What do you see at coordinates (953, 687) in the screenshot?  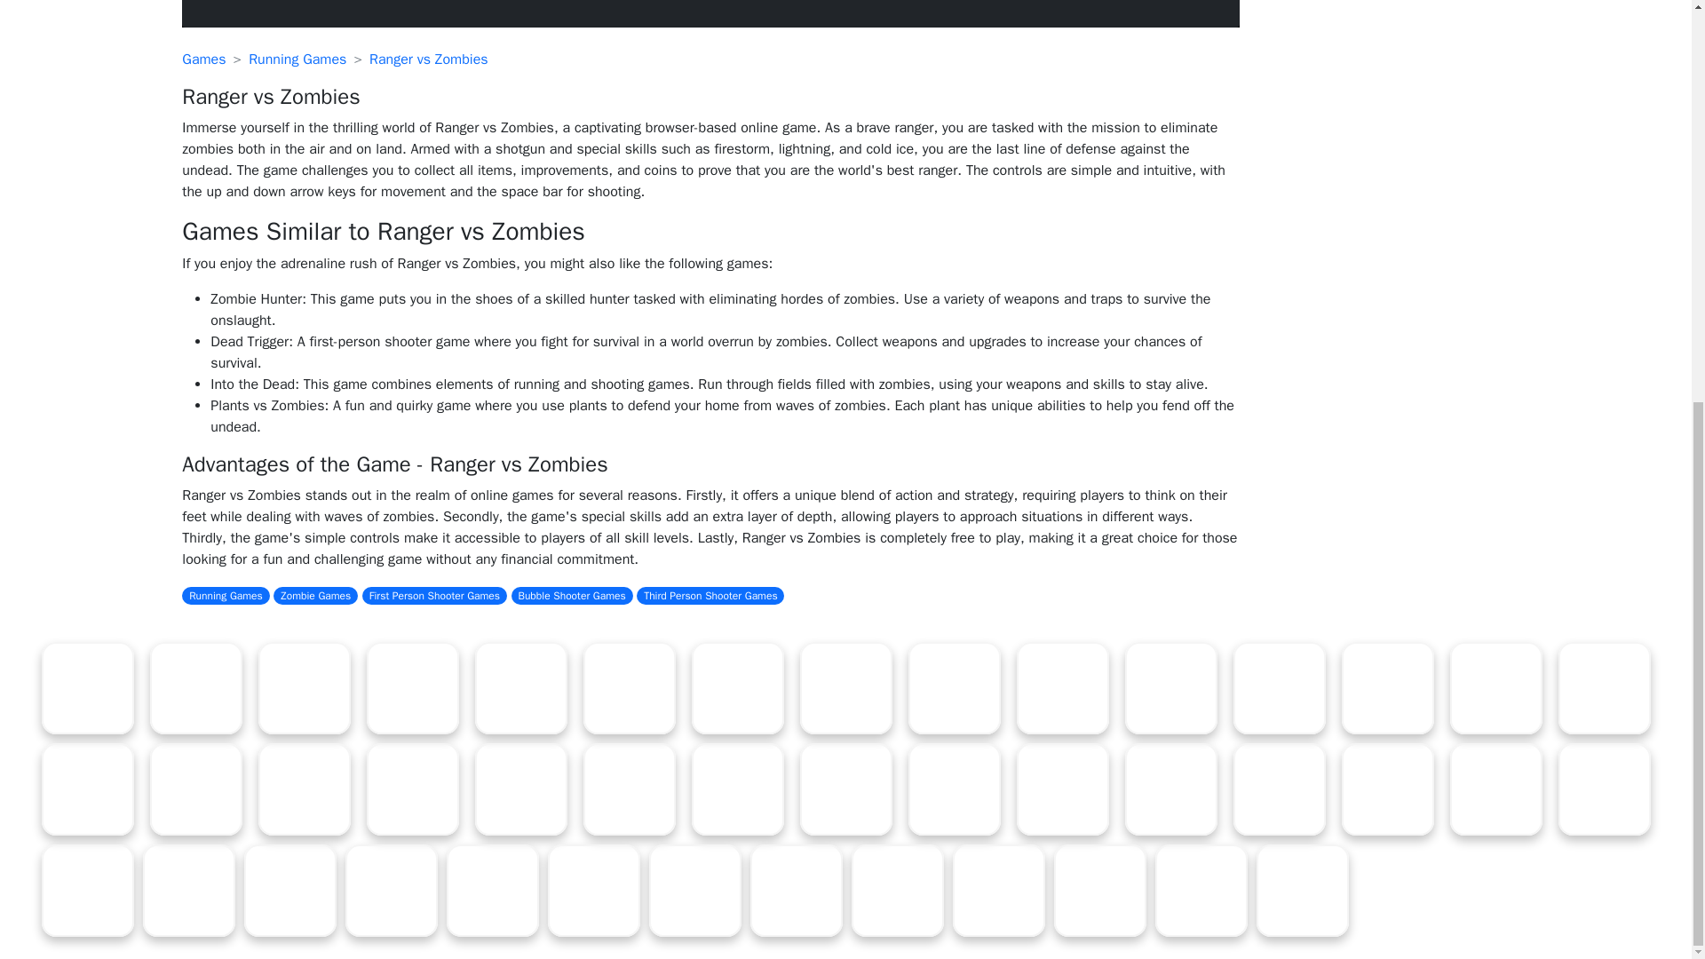 I see `Basket Bird` at bounding box center [953, 687].